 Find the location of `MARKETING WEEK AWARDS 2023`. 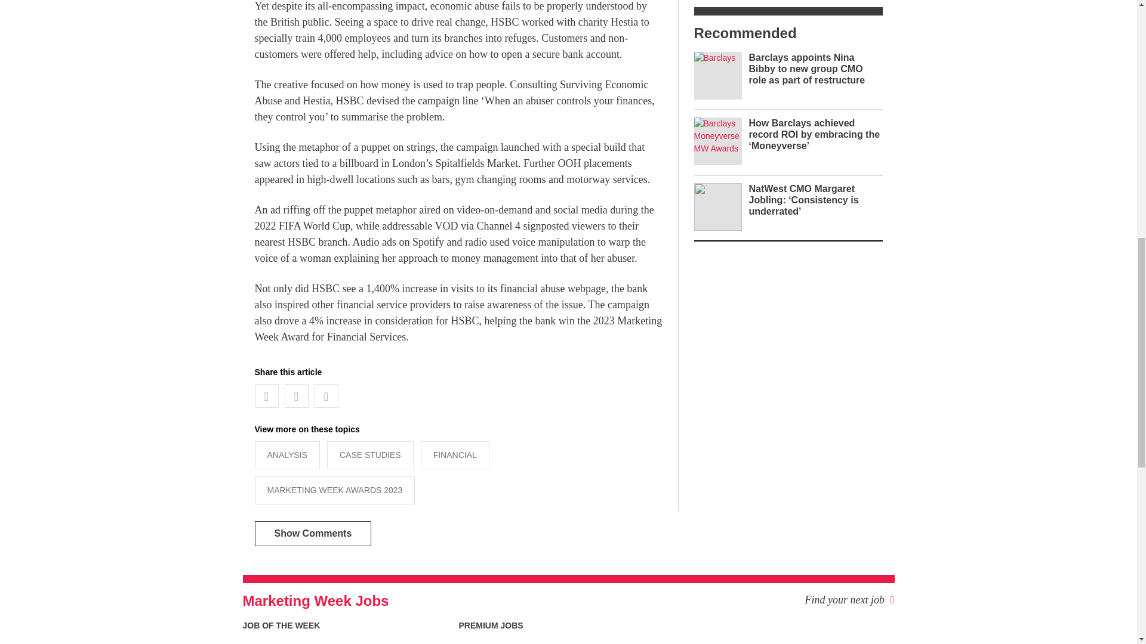

MARKETING WEEK AWARDS 2023 is located at coordinates (334, 490).